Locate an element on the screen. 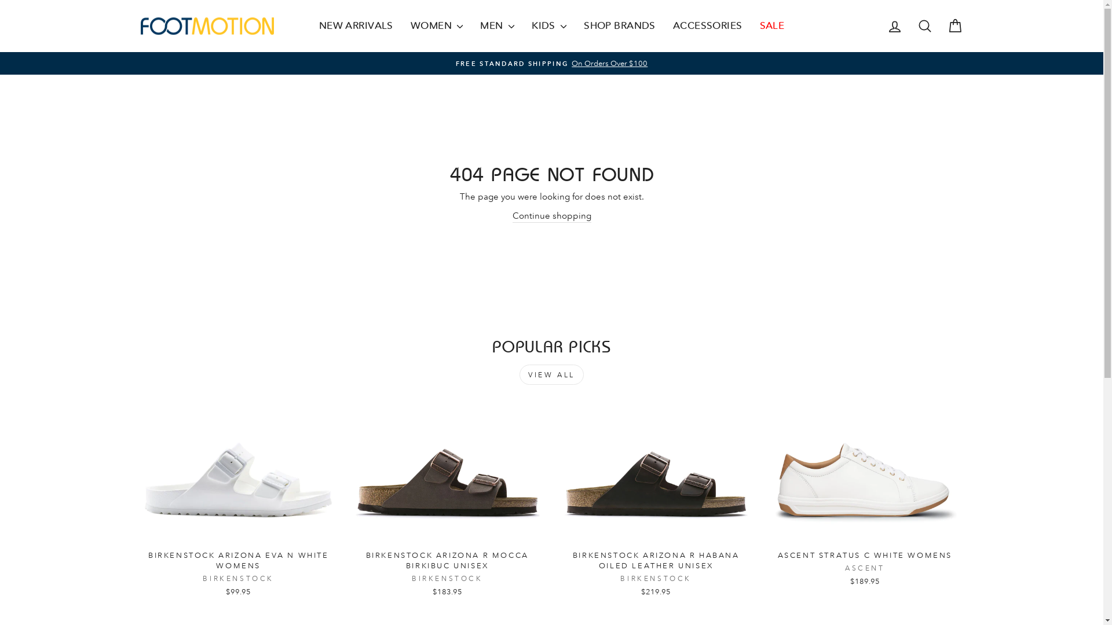 The width and height of the screenshot is (1112, 625). ICON-SEARCH
SEARCH is located at coordinates (924, 25).